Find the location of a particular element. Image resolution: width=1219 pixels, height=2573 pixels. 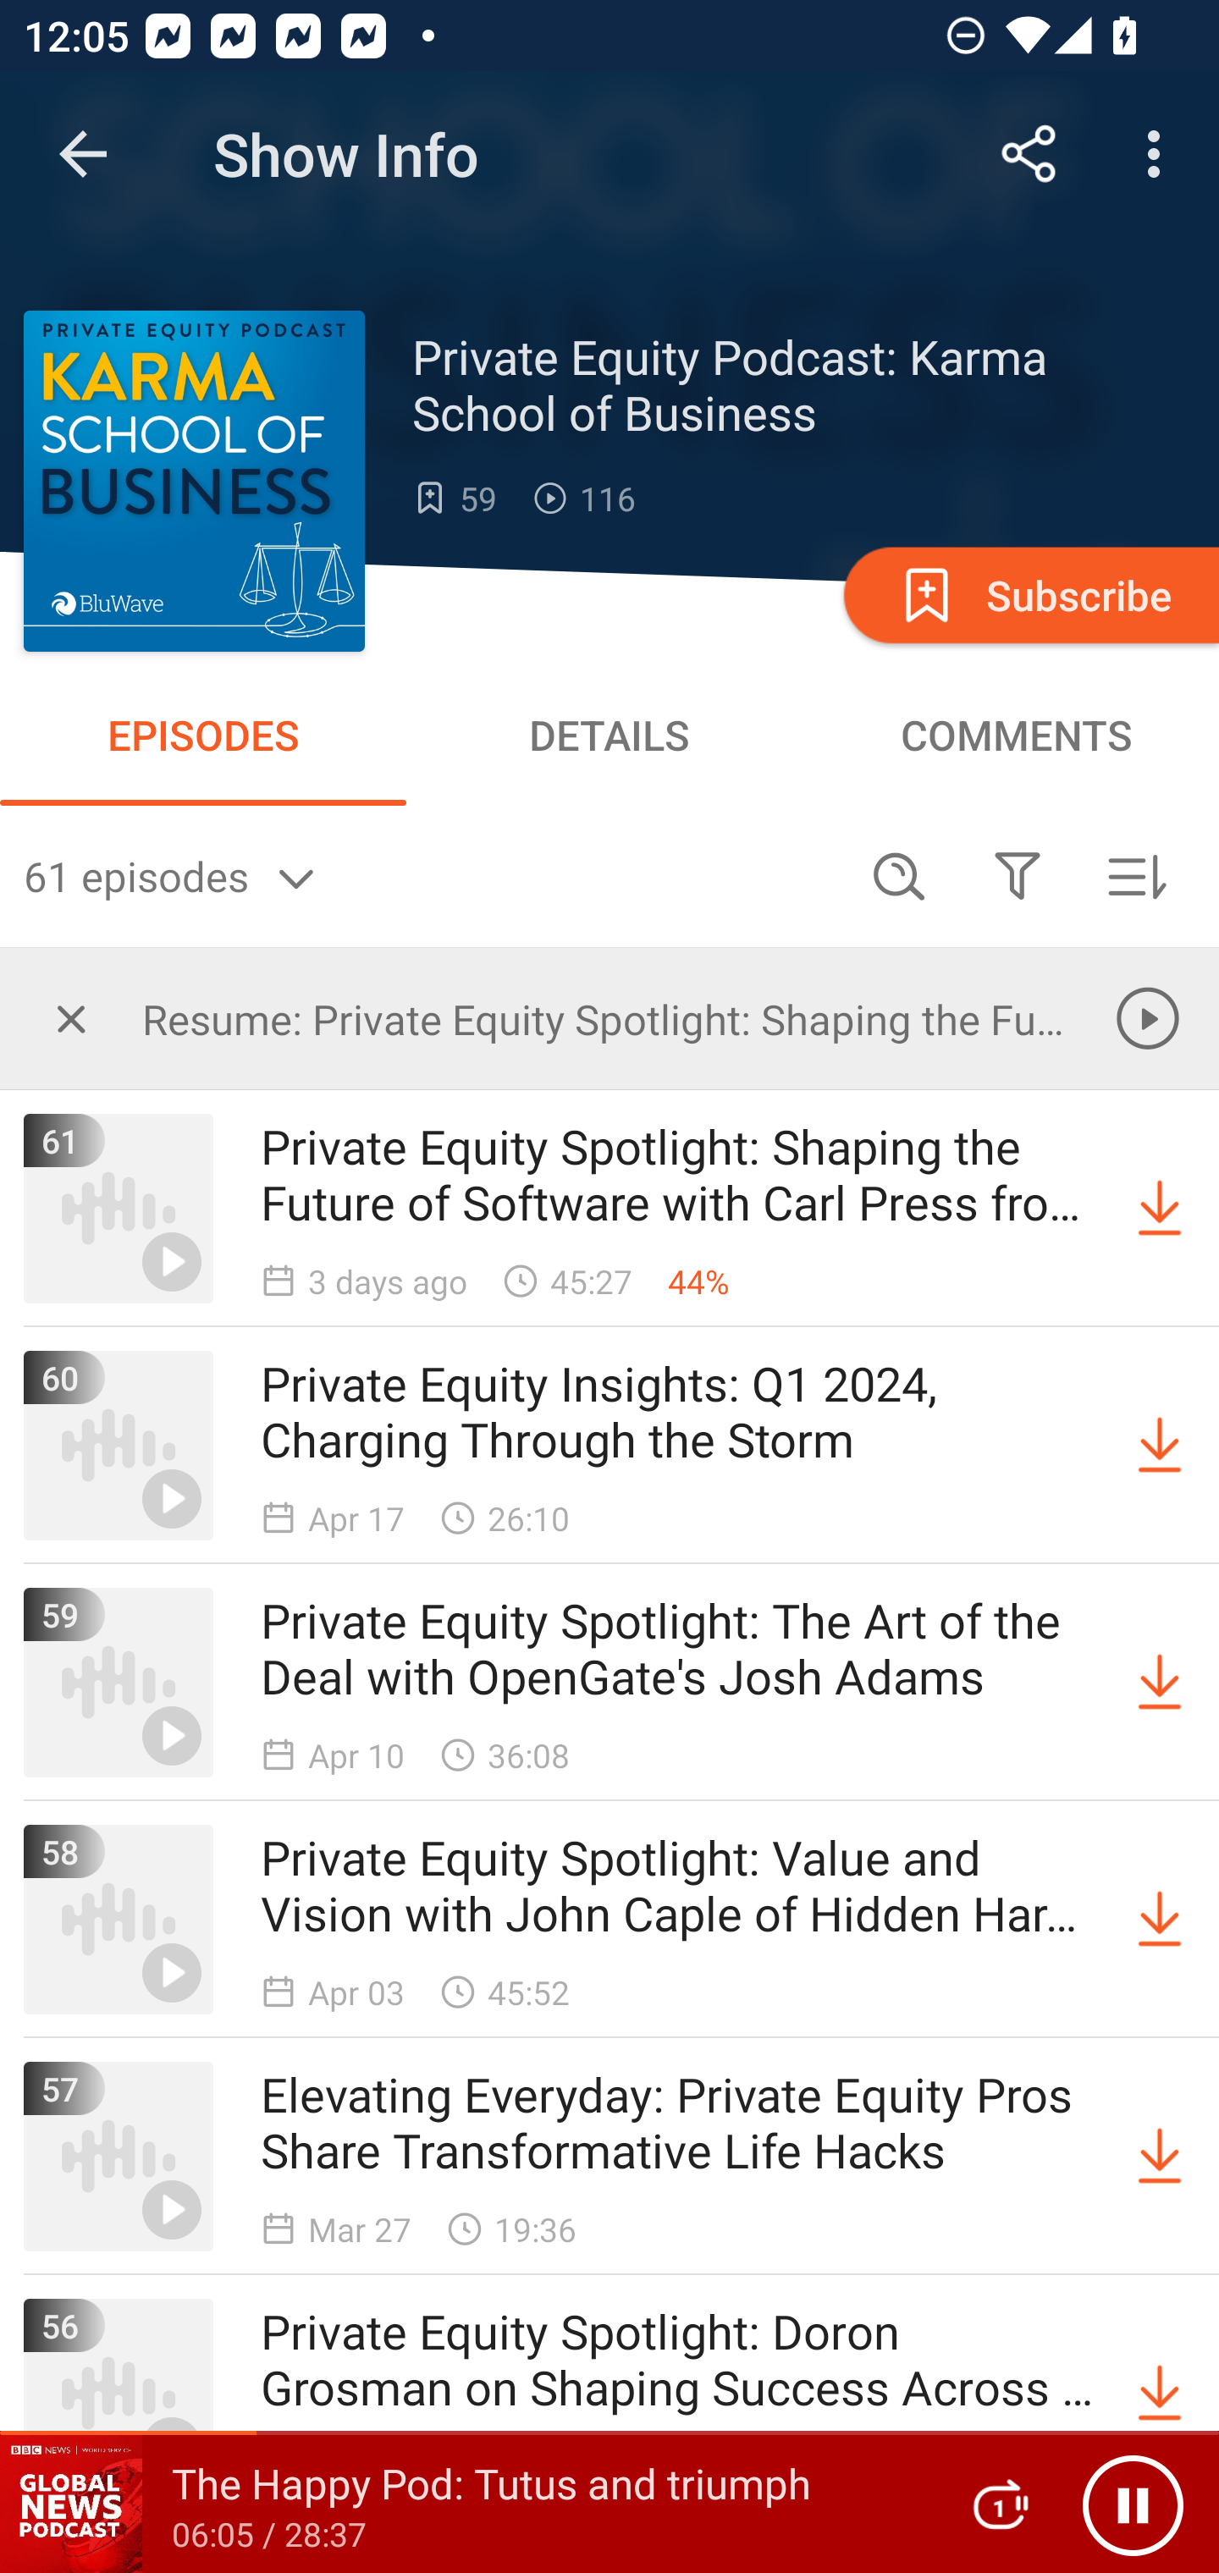

DETAILS is located at coordinates (609, 735).